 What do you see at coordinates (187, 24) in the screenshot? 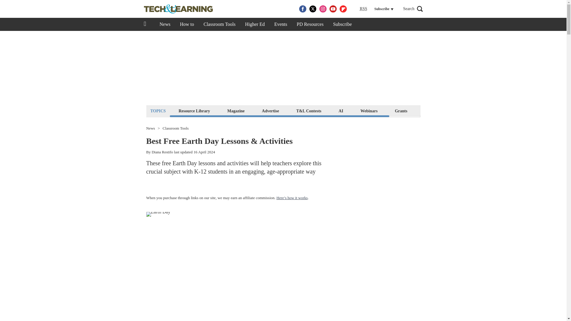
I see `How to` at bounding box center [187, 24].